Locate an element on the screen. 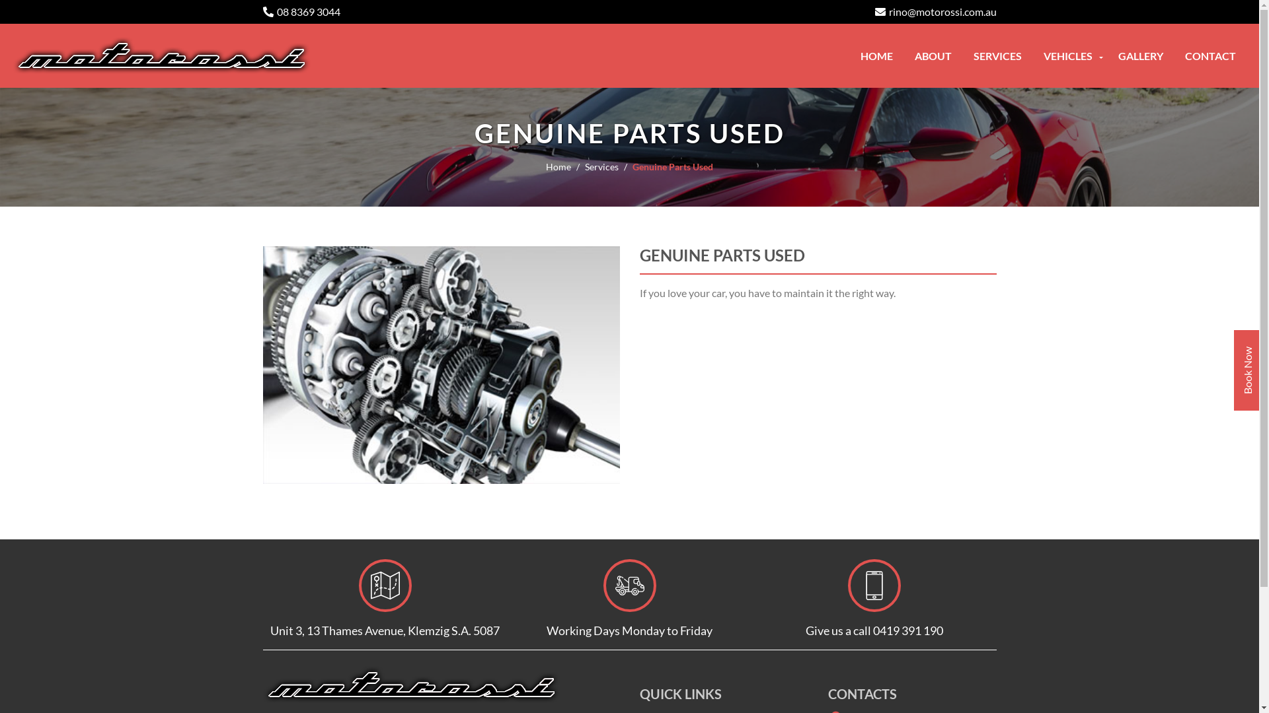 The height and width of the screenshot is (713, 1269). rino@motorossi.com.au is located at coordinates (936, 12).